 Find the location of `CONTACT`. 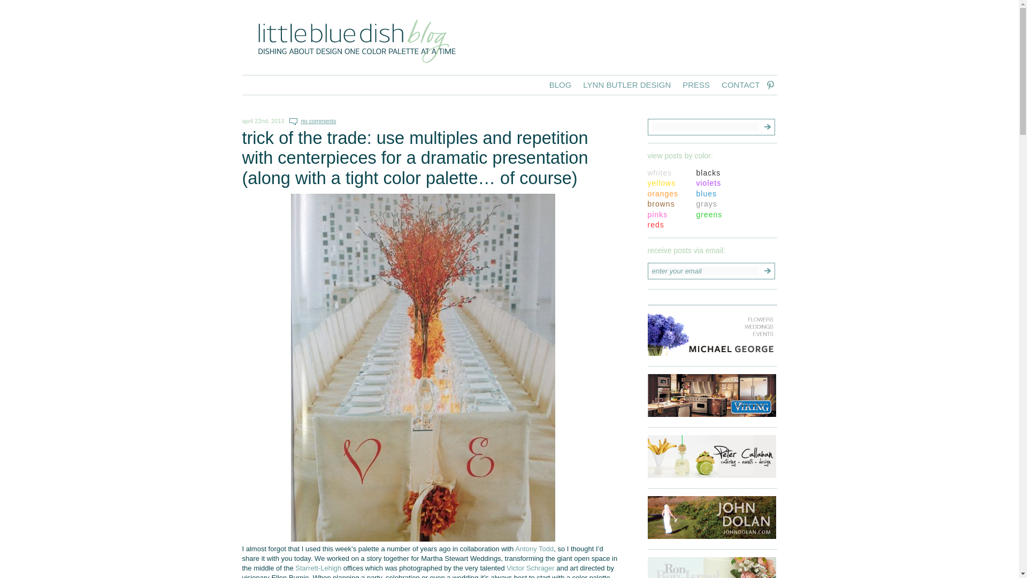

CONTACT is located at coordinates (740, 83).